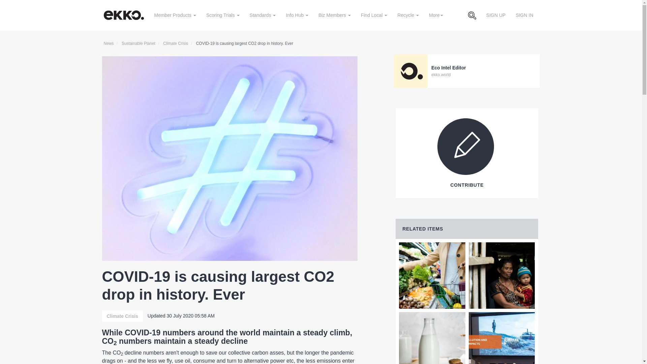 The image size is (647, 364). What do you see at coordinates (4, 5) in the screenshot?
I see `Skip to main content` at bounding box center [4, 5].